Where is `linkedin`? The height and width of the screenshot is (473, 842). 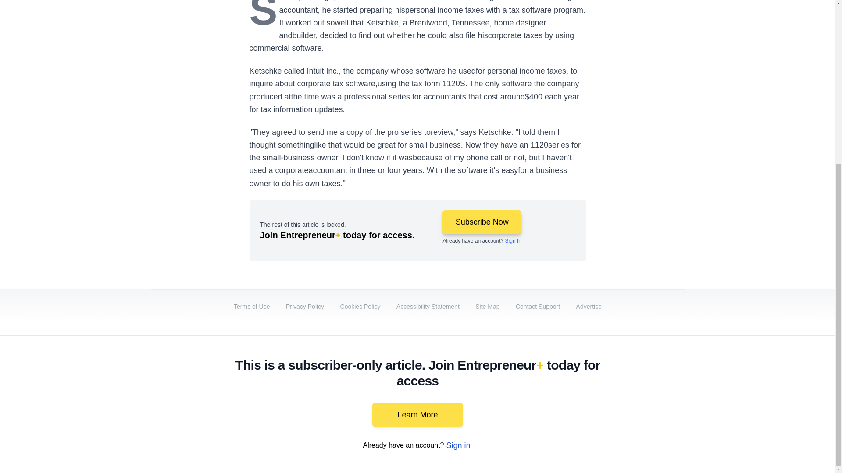
linkedin is located at coordinates (551, 399).